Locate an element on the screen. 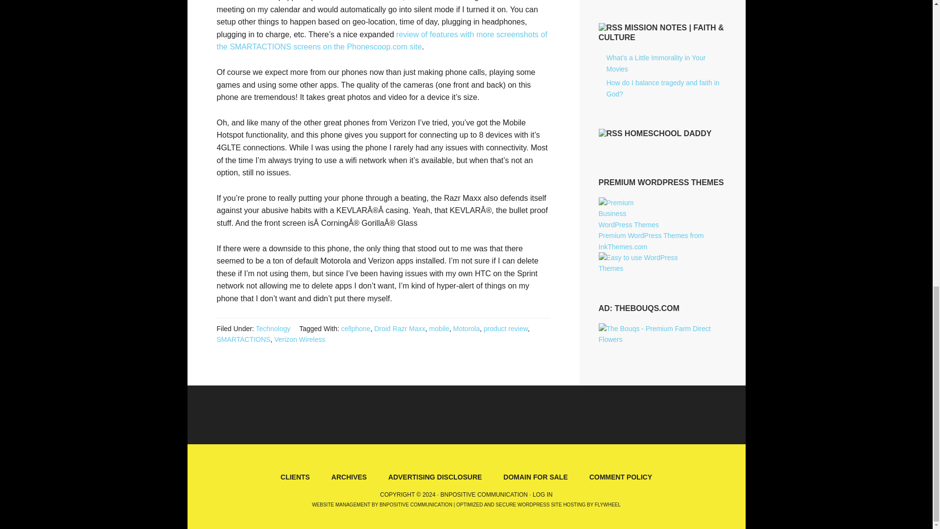 The height and width of the screenshot is (529, 940). Droid Razr Maxx is located at coordinates (399, 329).